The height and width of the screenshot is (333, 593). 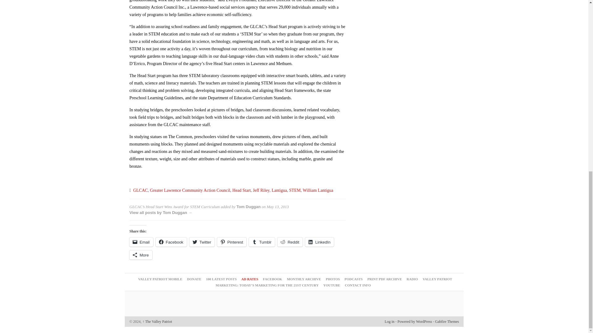 What do you see at coordinates (171, 242) in the screenshot?
I see `Click to share on Facebook` at bounding box center [171, 242].